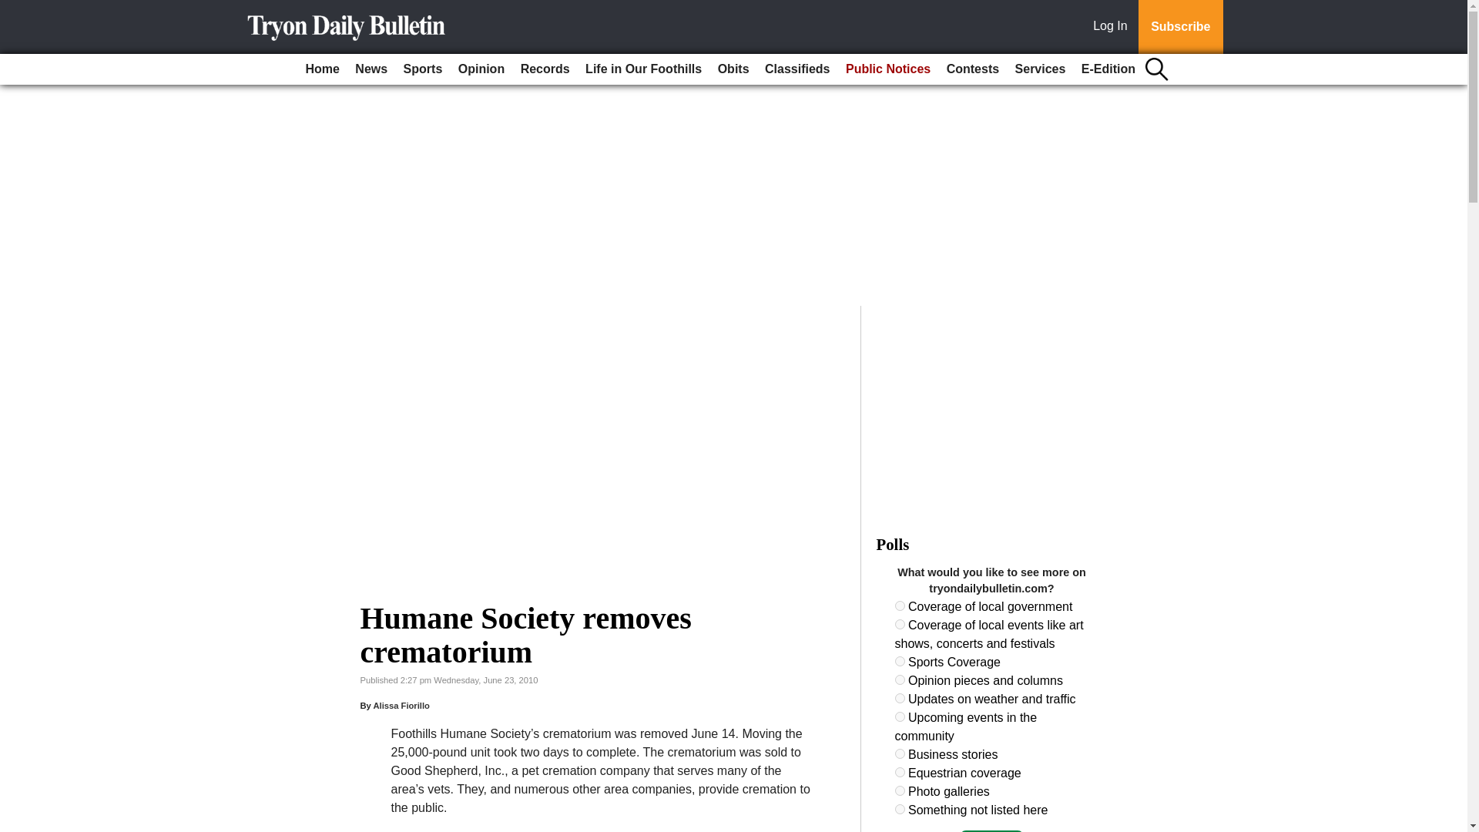 This screenshot has height=832, width=1479. What do you see at coordinates (1113, 27) in the screenshot?
I see `Log In` at bounding box center [1113, 27].